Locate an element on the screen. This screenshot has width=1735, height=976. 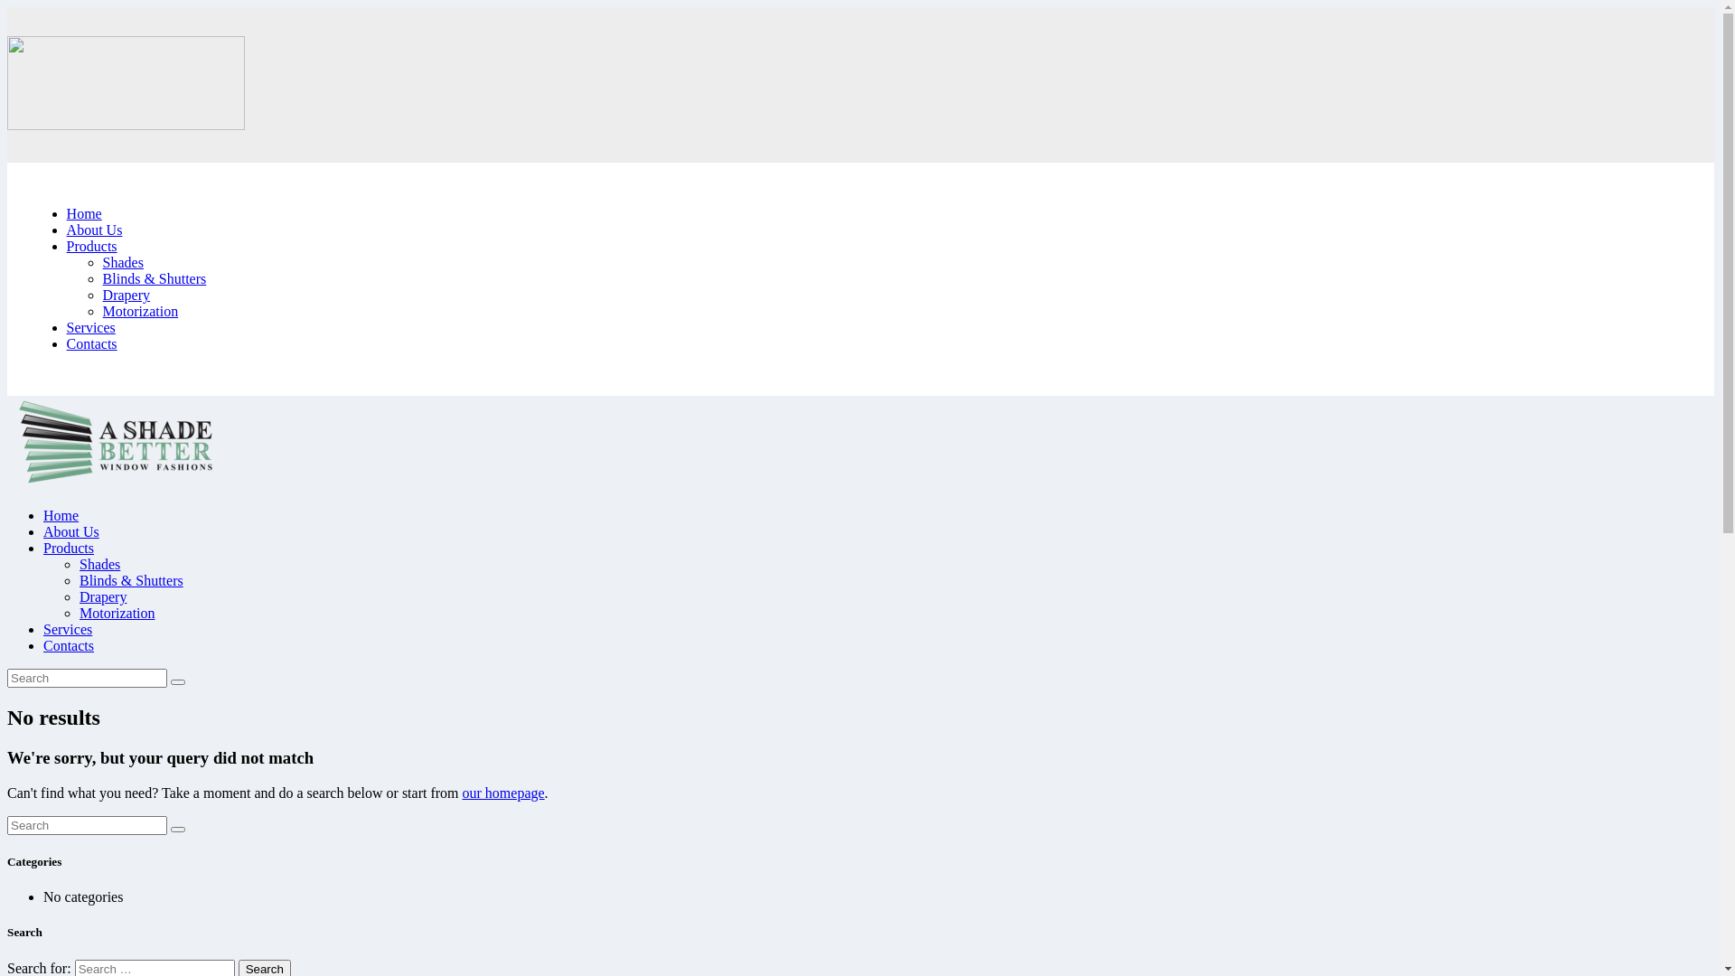
Shades is located at coordinates (99, 564).